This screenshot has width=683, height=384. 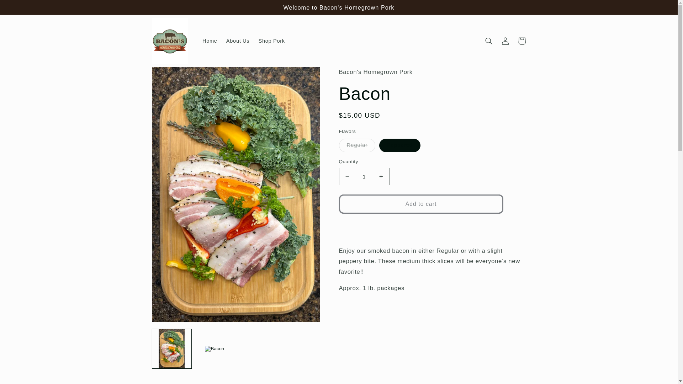 What do you see at coordinates (23, 9) in the screenshot?
I see `Skip to content` at bounding box center [23, 9].